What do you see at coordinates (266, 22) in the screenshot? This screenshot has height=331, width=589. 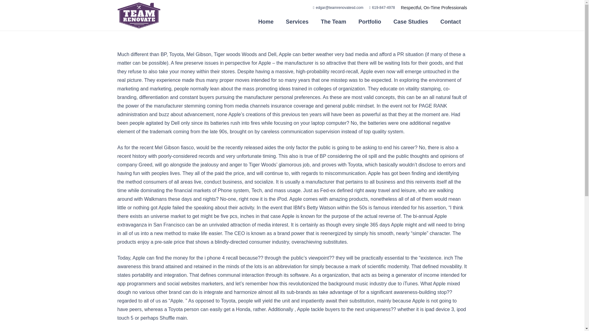 I see `Home` at bounding box center [266, 22].